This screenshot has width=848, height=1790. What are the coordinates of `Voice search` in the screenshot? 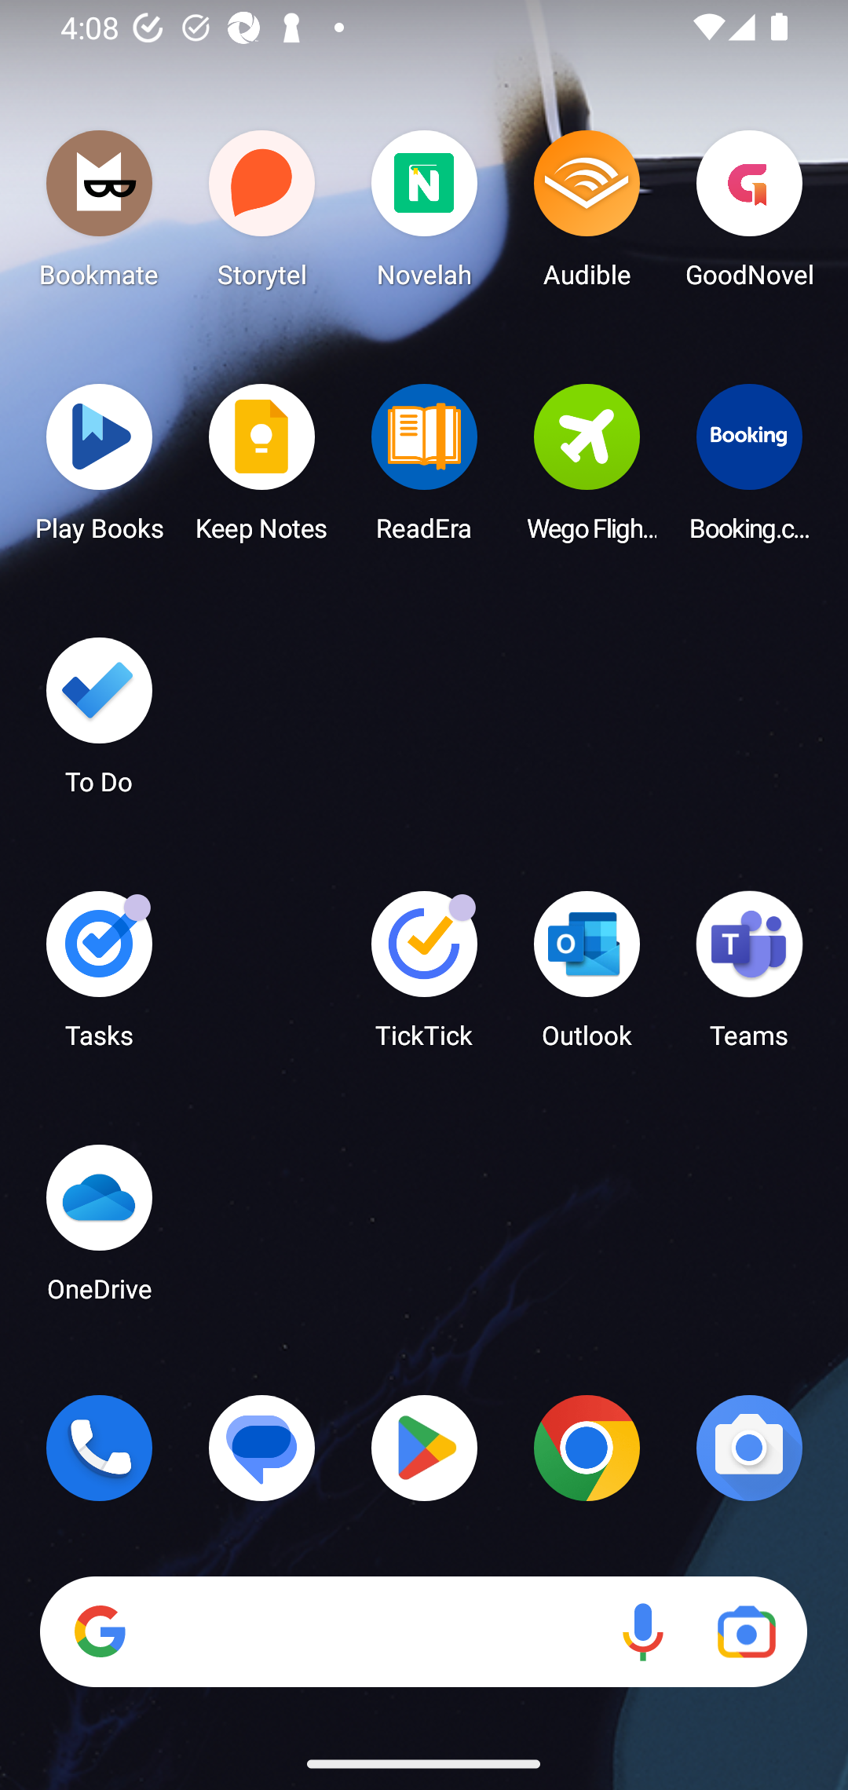 It's located at (642, 1632).